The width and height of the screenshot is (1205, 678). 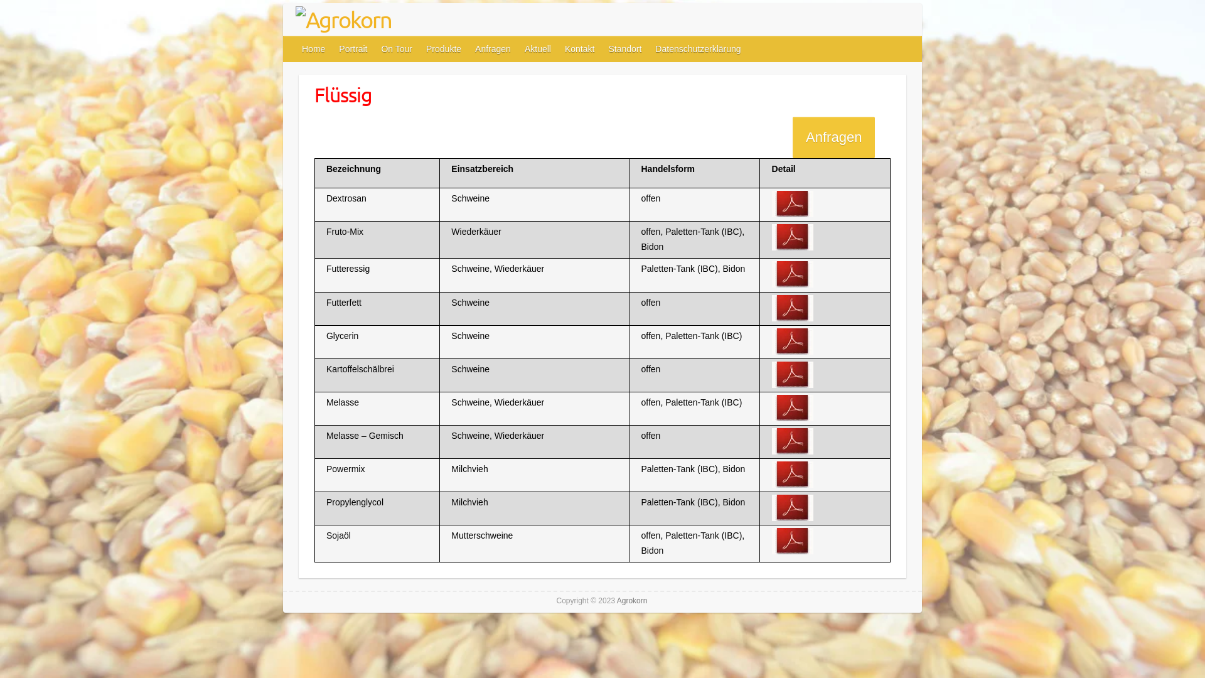 I want to click on Aktuell, so click(x=538, y=49).